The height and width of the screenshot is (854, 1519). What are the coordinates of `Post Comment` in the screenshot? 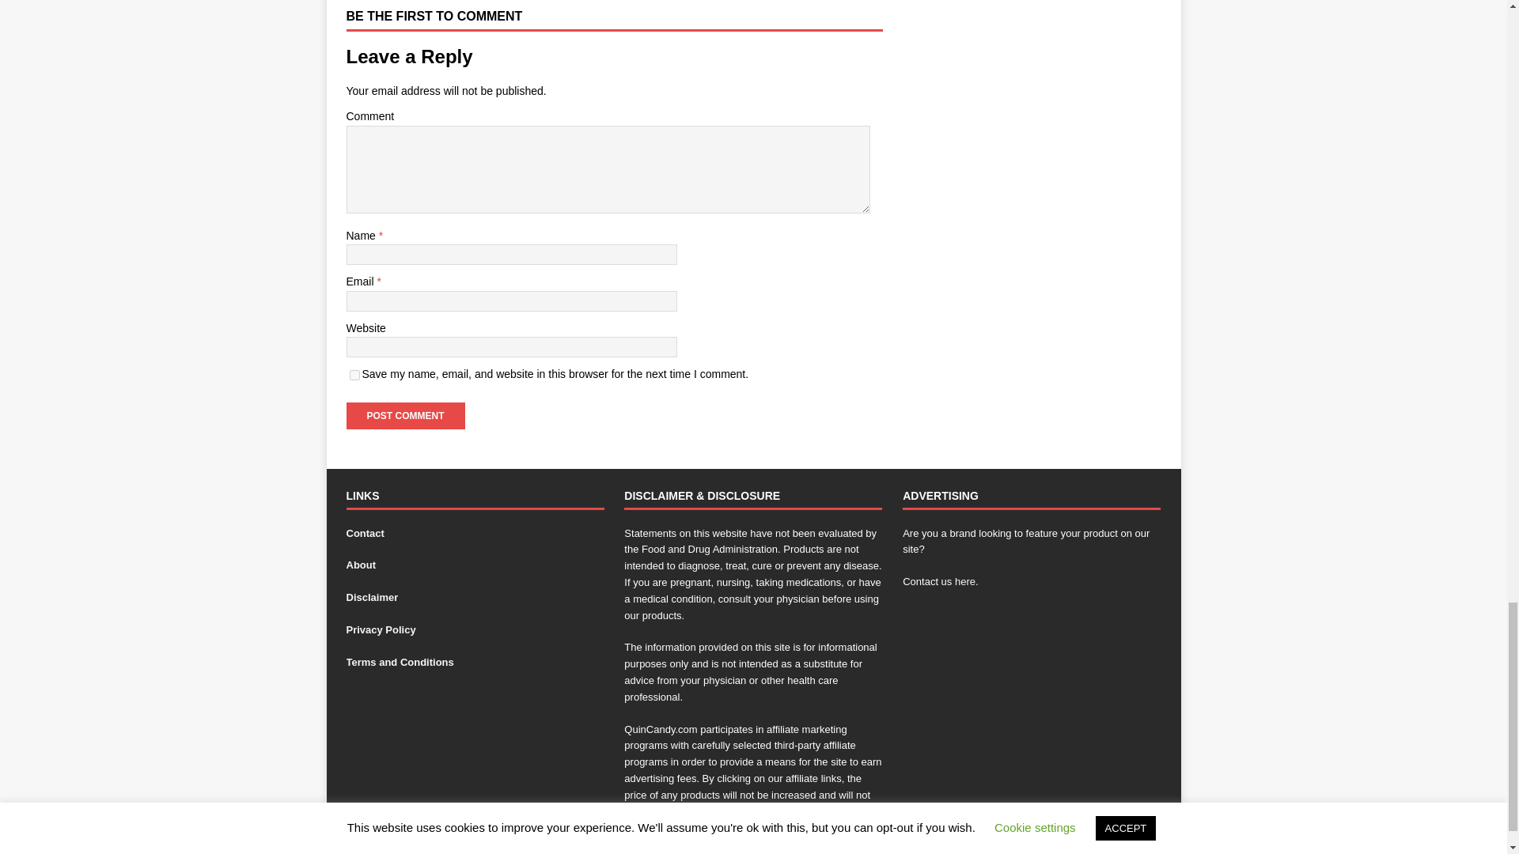 It's located at (405, 416).